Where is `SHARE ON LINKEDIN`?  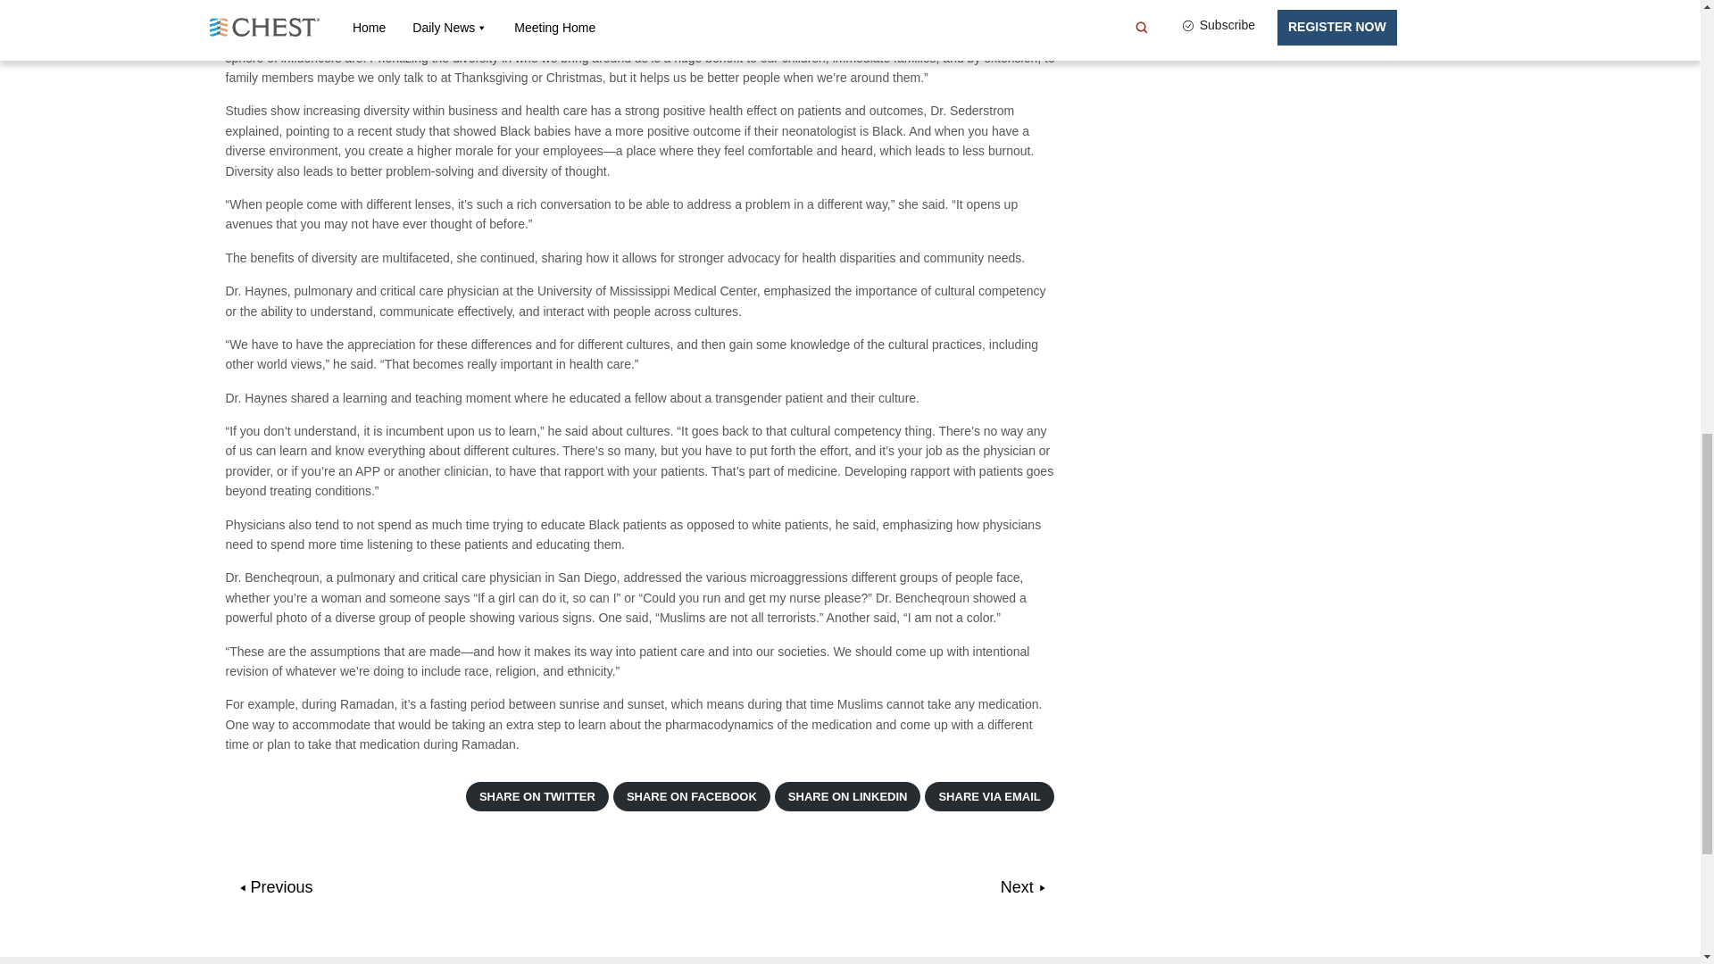 SHARE ON LINKEDIN is located at coordinates (848, 796).